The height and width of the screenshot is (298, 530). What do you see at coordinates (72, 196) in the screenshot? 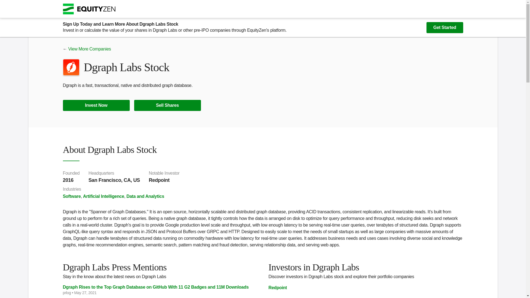
I see `Software` at bounding box center [72, 196].